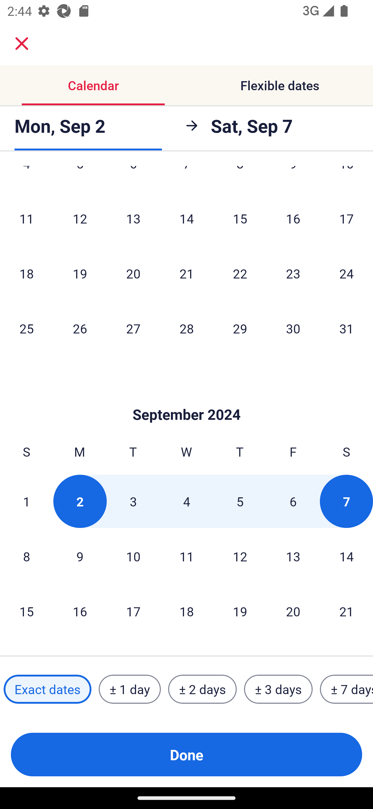  I want to click on 25 Sunday, August 25, 2024, so click(26, 328).